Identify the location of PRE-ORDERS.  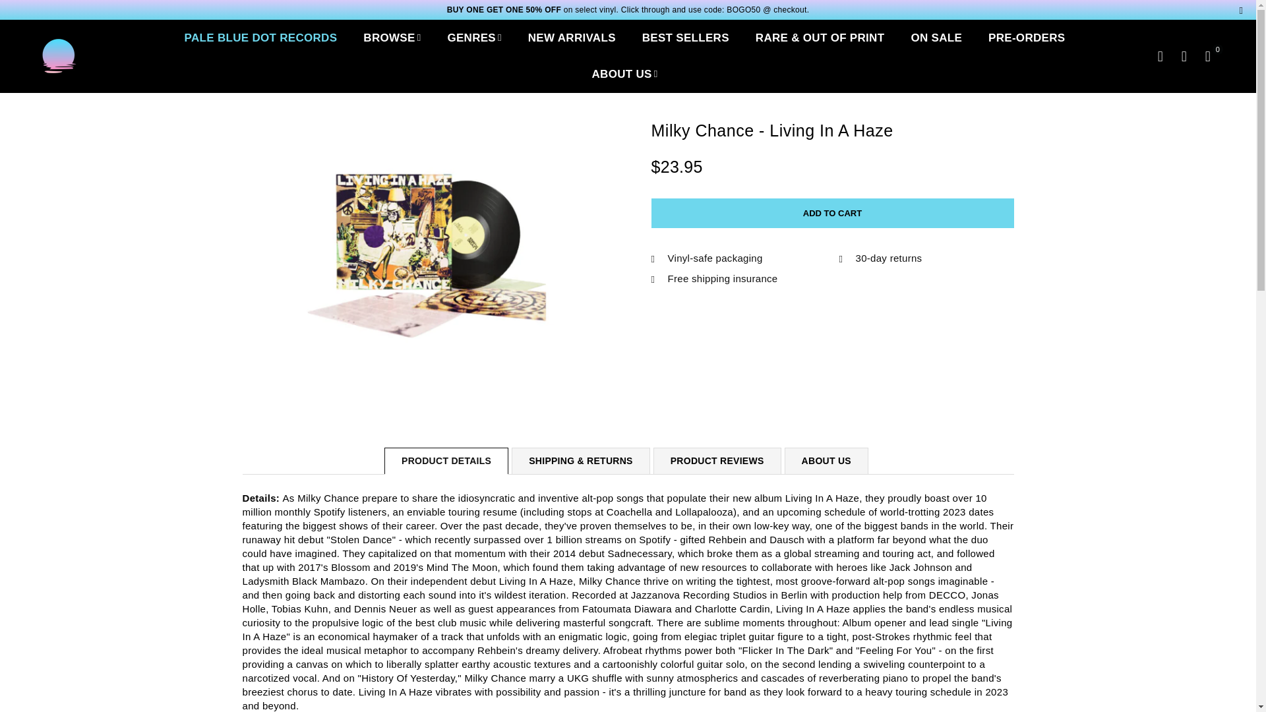
(1027, 38).